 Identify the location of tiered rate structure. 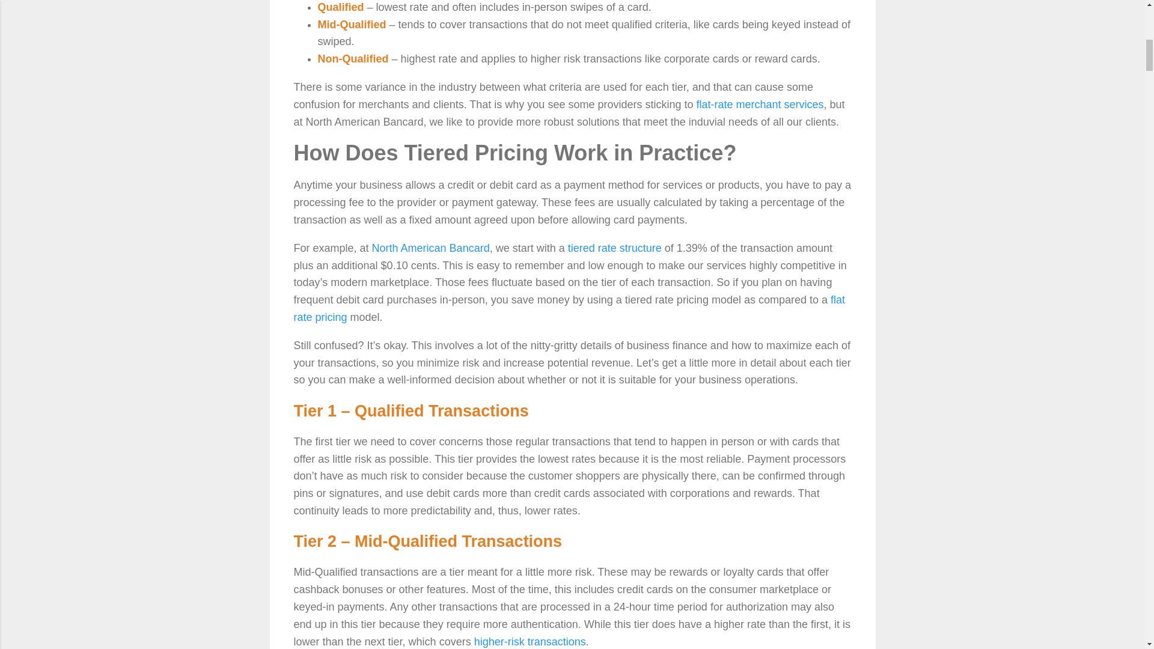
(614, 248).